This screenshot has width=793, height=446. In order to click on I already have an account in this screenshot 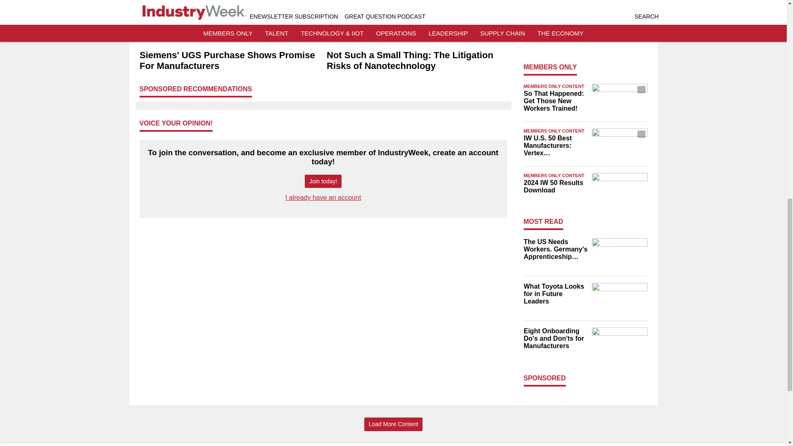, I will do `click(323, 197)`.